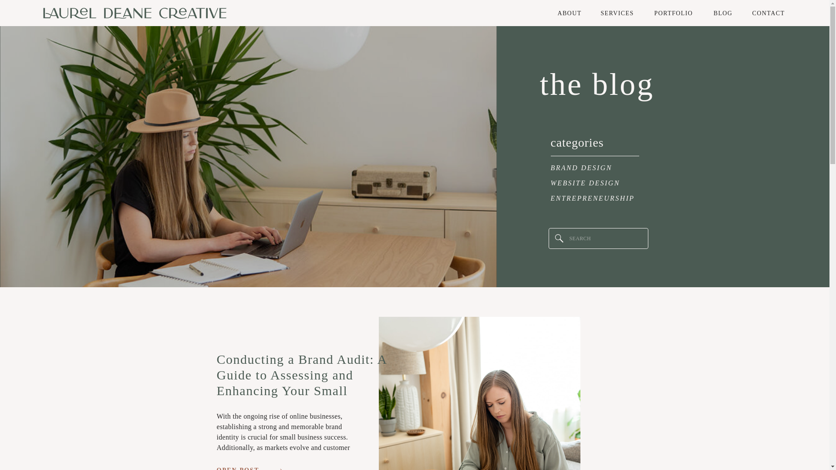 This screenshot has height=470, width=836. What do you see at coordinates (241, 468) in the screenshot?
I see `OPEN POST` at bounding box center [241, 468].